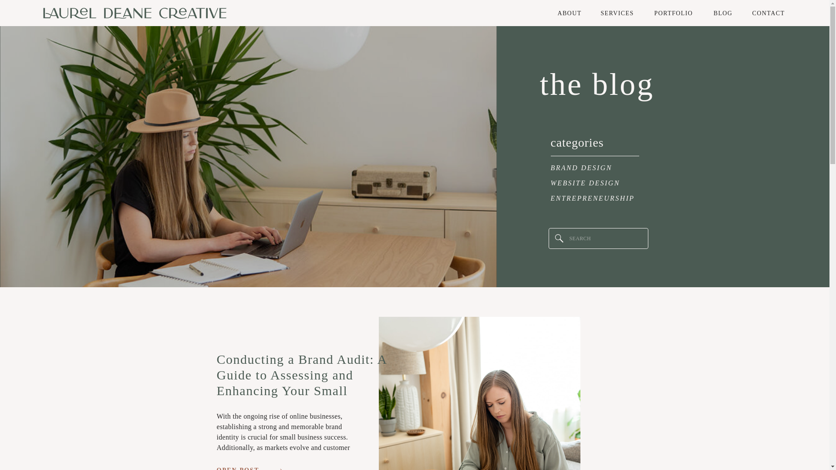 This screenshot has height=470, width=836. What do you see at coordinates (241, 468) in the screenshot?
I see `OPEN POST` at bounding box center [241, 468].